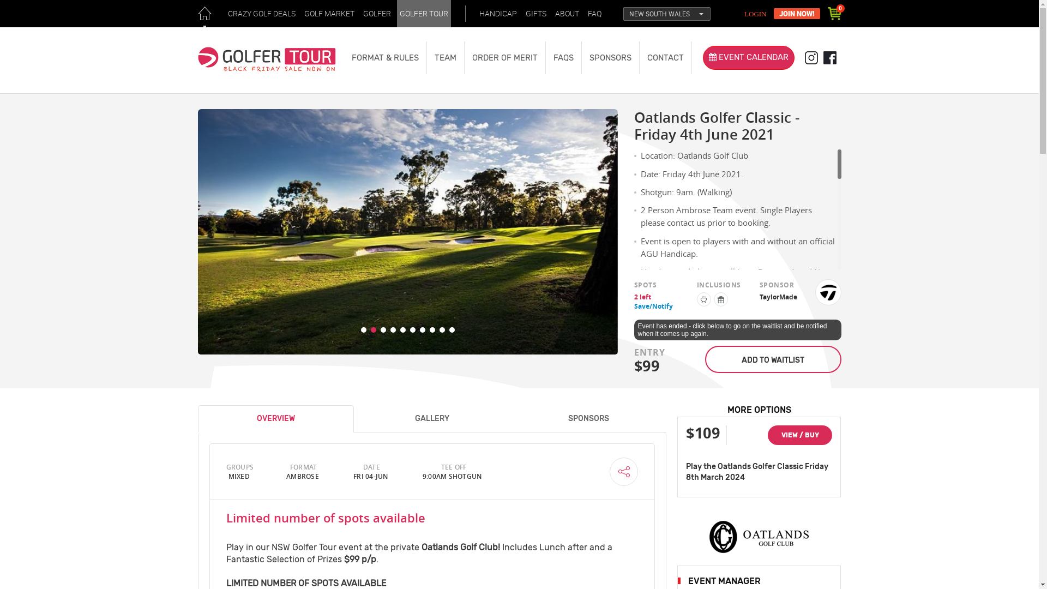  What do you see at coordinates (374, 330) in the screenshot?
I see `2` at bounding box center [374, 330].